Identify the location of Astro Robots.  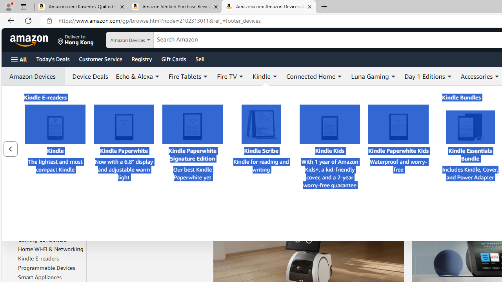
(34, 177).